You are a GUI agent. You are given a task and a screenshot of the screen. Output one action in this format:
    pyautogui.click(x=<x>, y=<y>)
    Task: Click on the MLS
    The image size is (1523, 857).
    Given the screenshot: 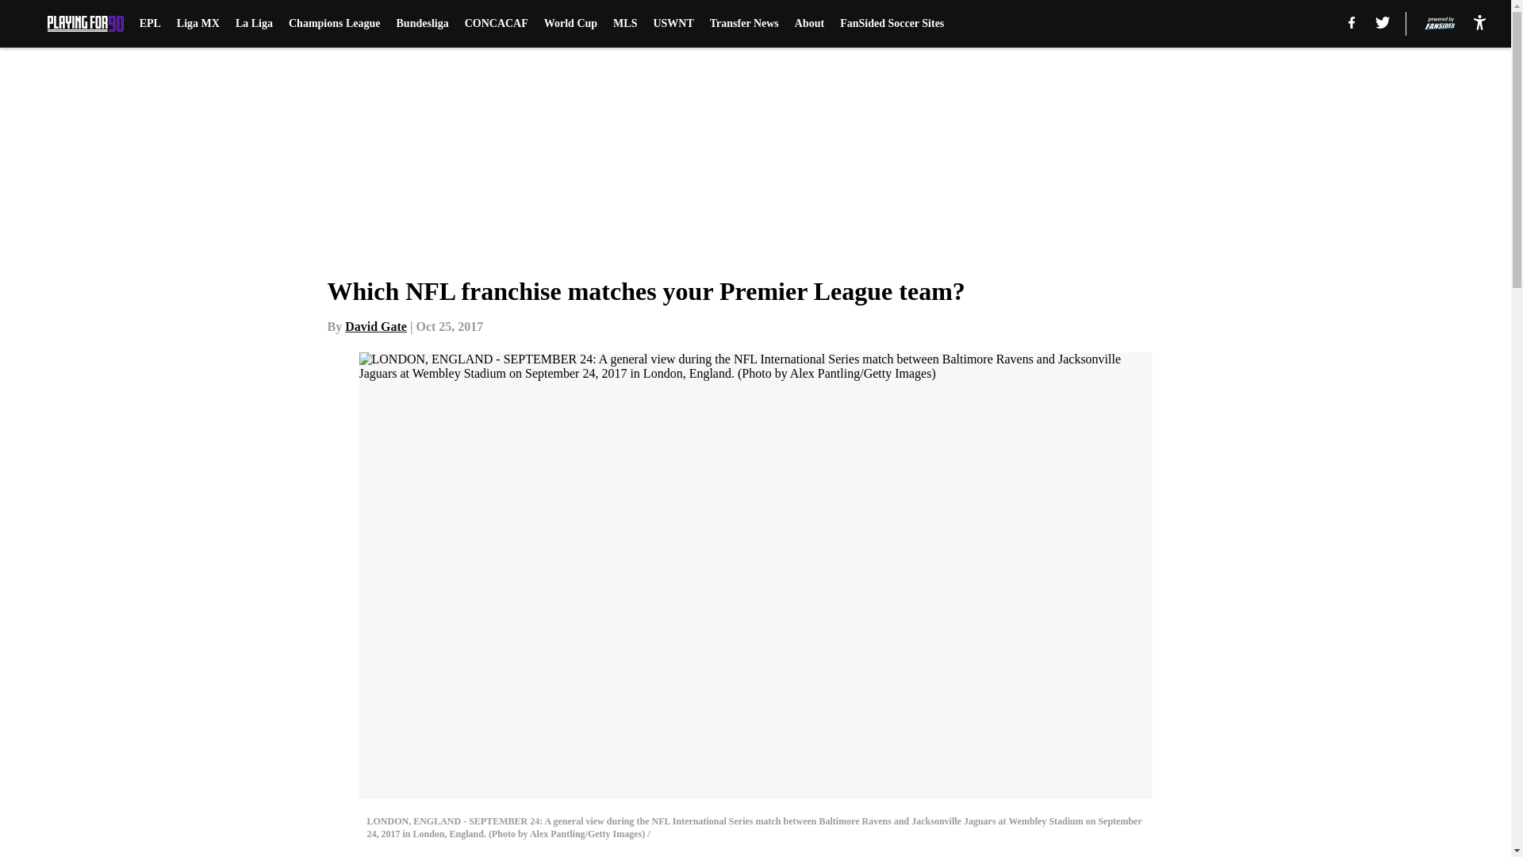 What is the action you would take?
    pyautogui.click(x=625, y=24)
    